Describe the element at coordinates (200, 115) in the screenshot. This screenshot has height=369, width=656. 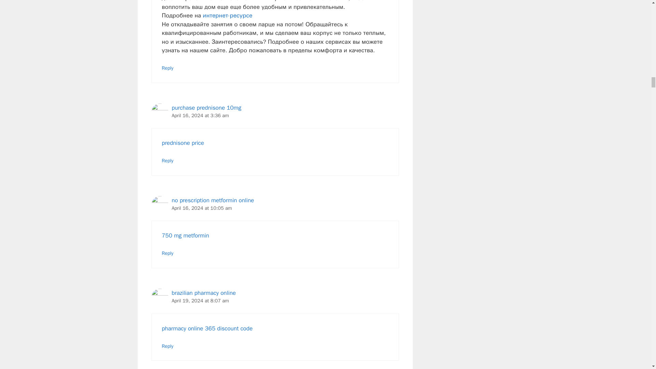
I see `April 16, 2024 at 3:36 am` at that location.